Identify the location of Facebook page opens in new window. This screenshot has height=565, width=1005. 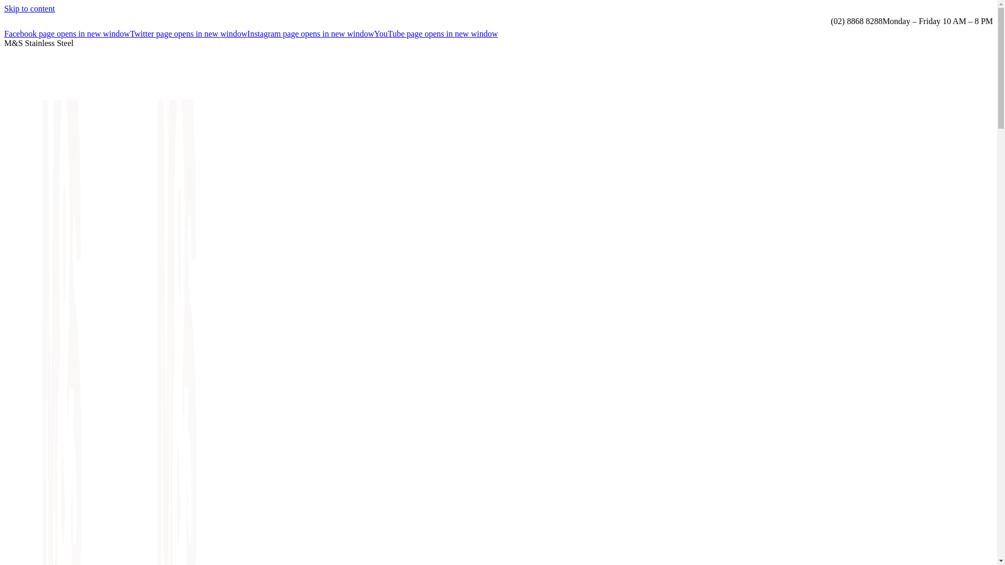
(67, 33).